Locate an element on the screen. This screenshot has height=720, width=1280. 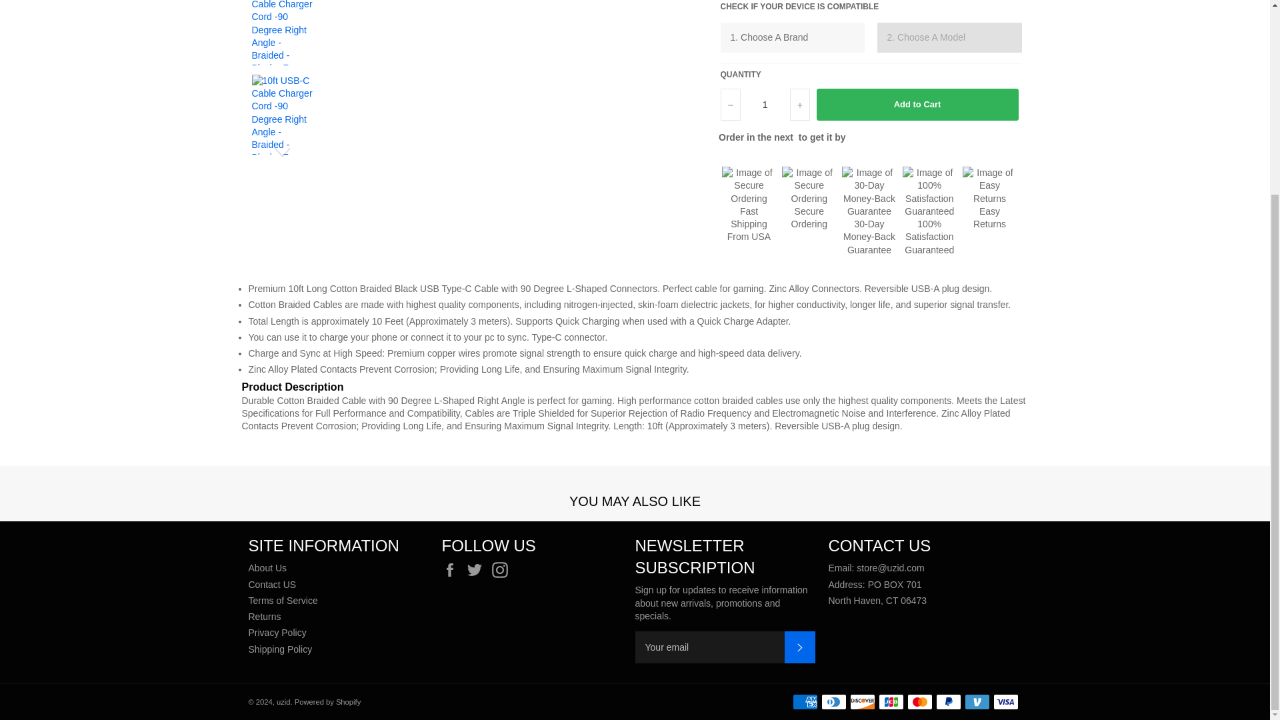
Mastercard is located at coordinates (919, 701).